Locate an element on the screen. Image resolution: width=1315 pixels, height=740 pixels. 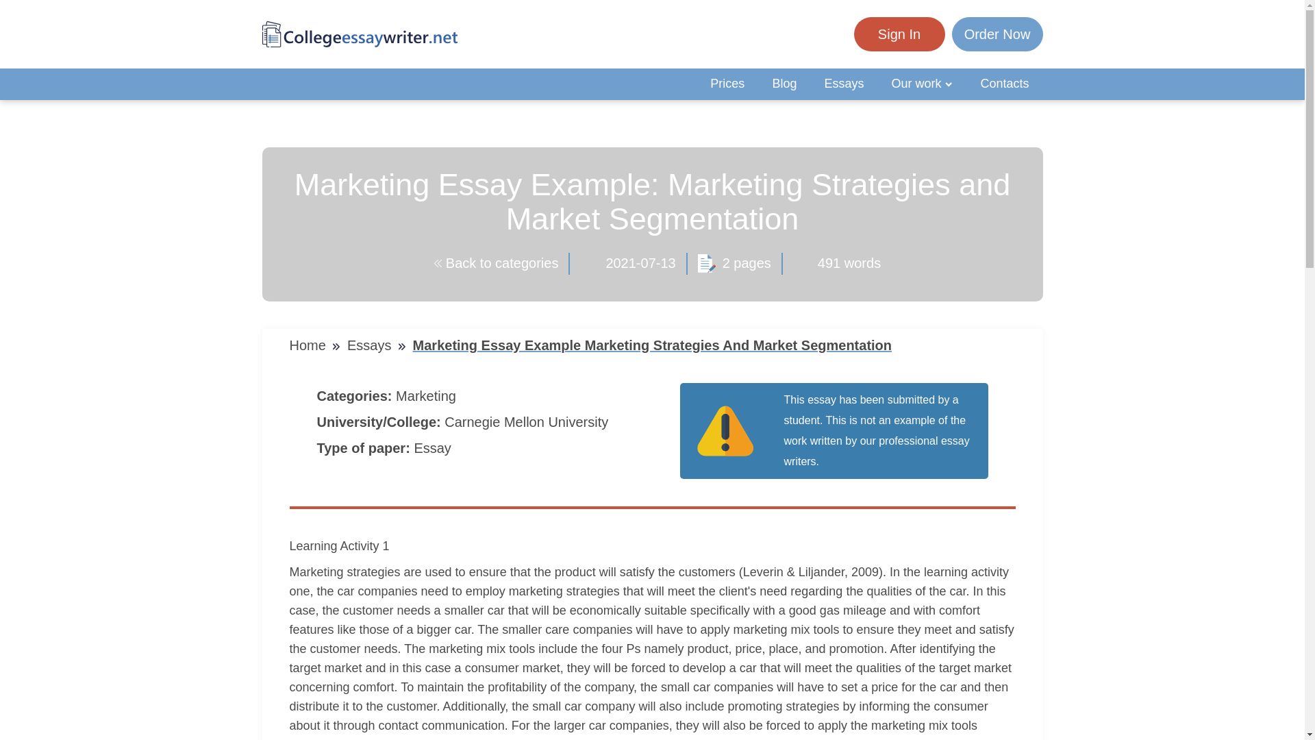
Marketing  is located at coordinates (427, 396).